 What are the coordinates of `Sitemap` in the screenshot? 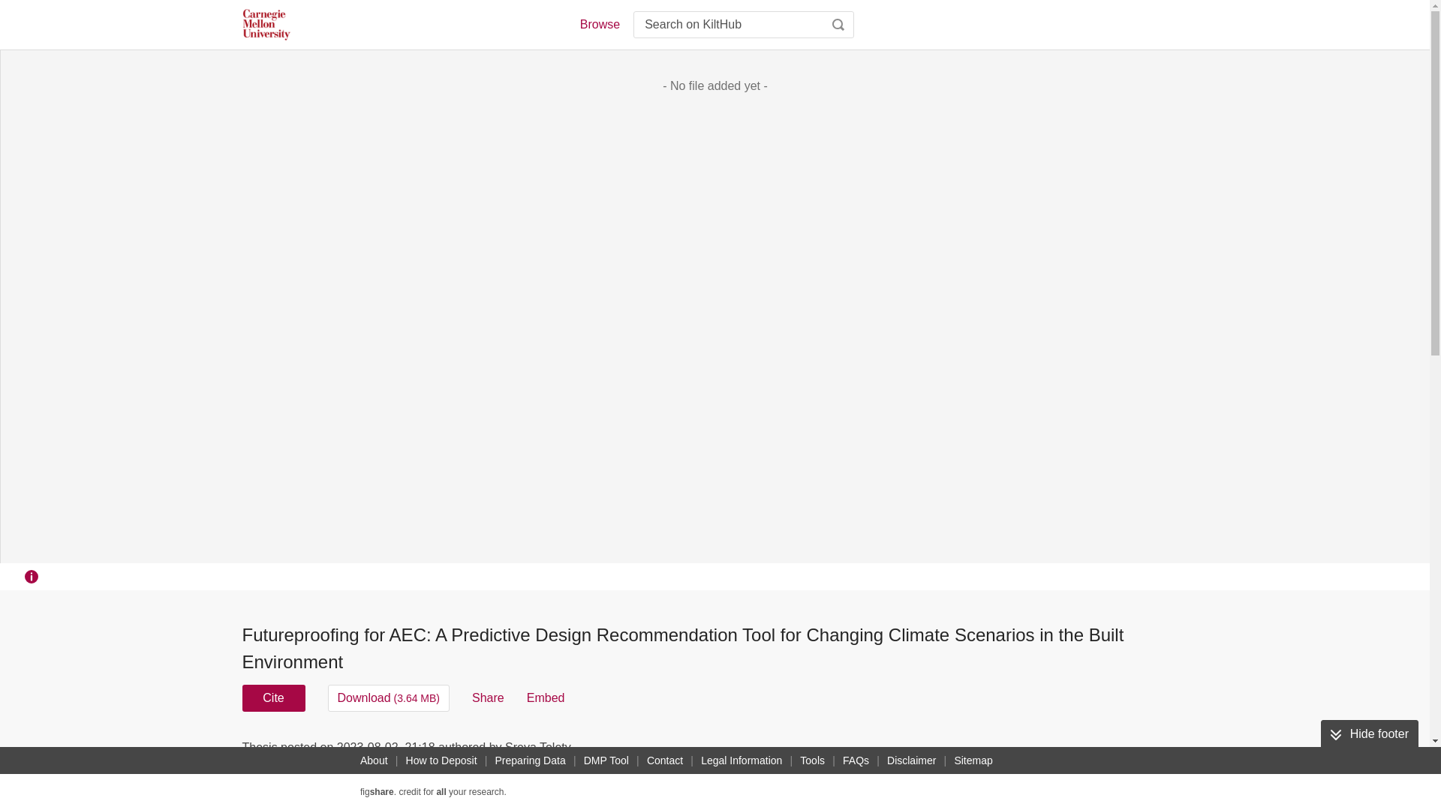 It's located at (973, 760).